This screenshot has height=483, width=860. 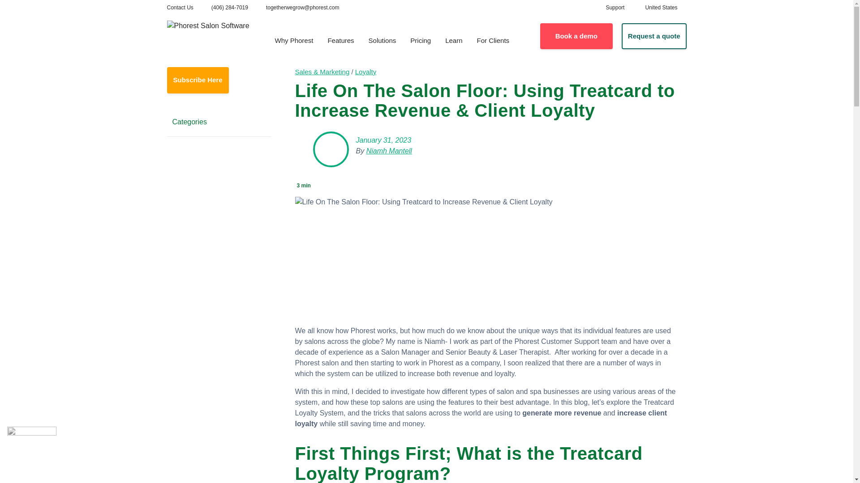 I want to click on Contact Us, so click(x=180, y=7).